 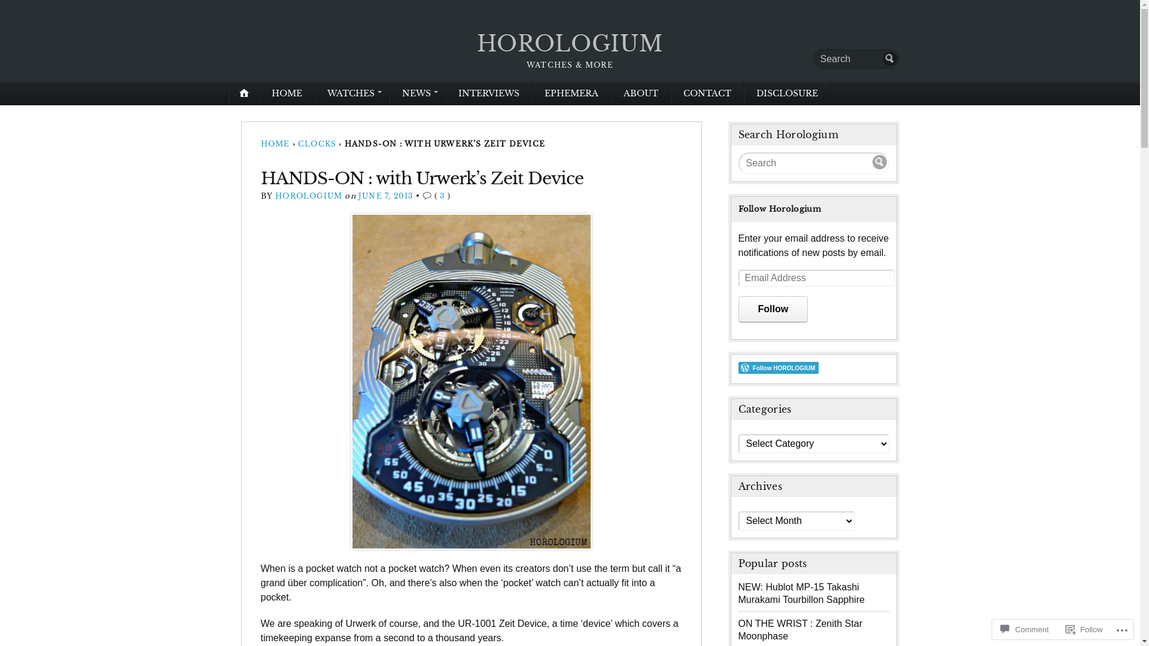 I want to click on EPHEMERA, so click(x=572, y=93).